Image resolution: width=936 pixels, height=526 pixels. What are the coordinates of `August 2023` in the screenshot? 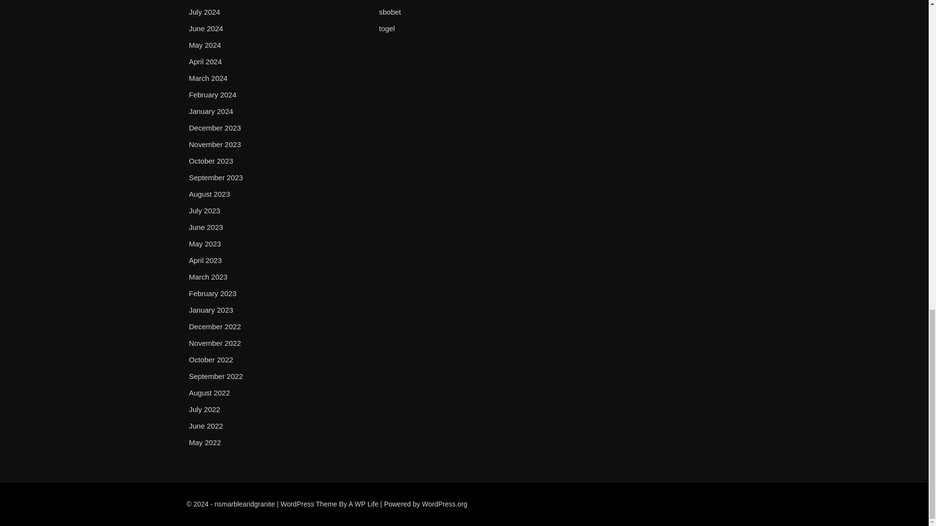 It's located at (210, 194).